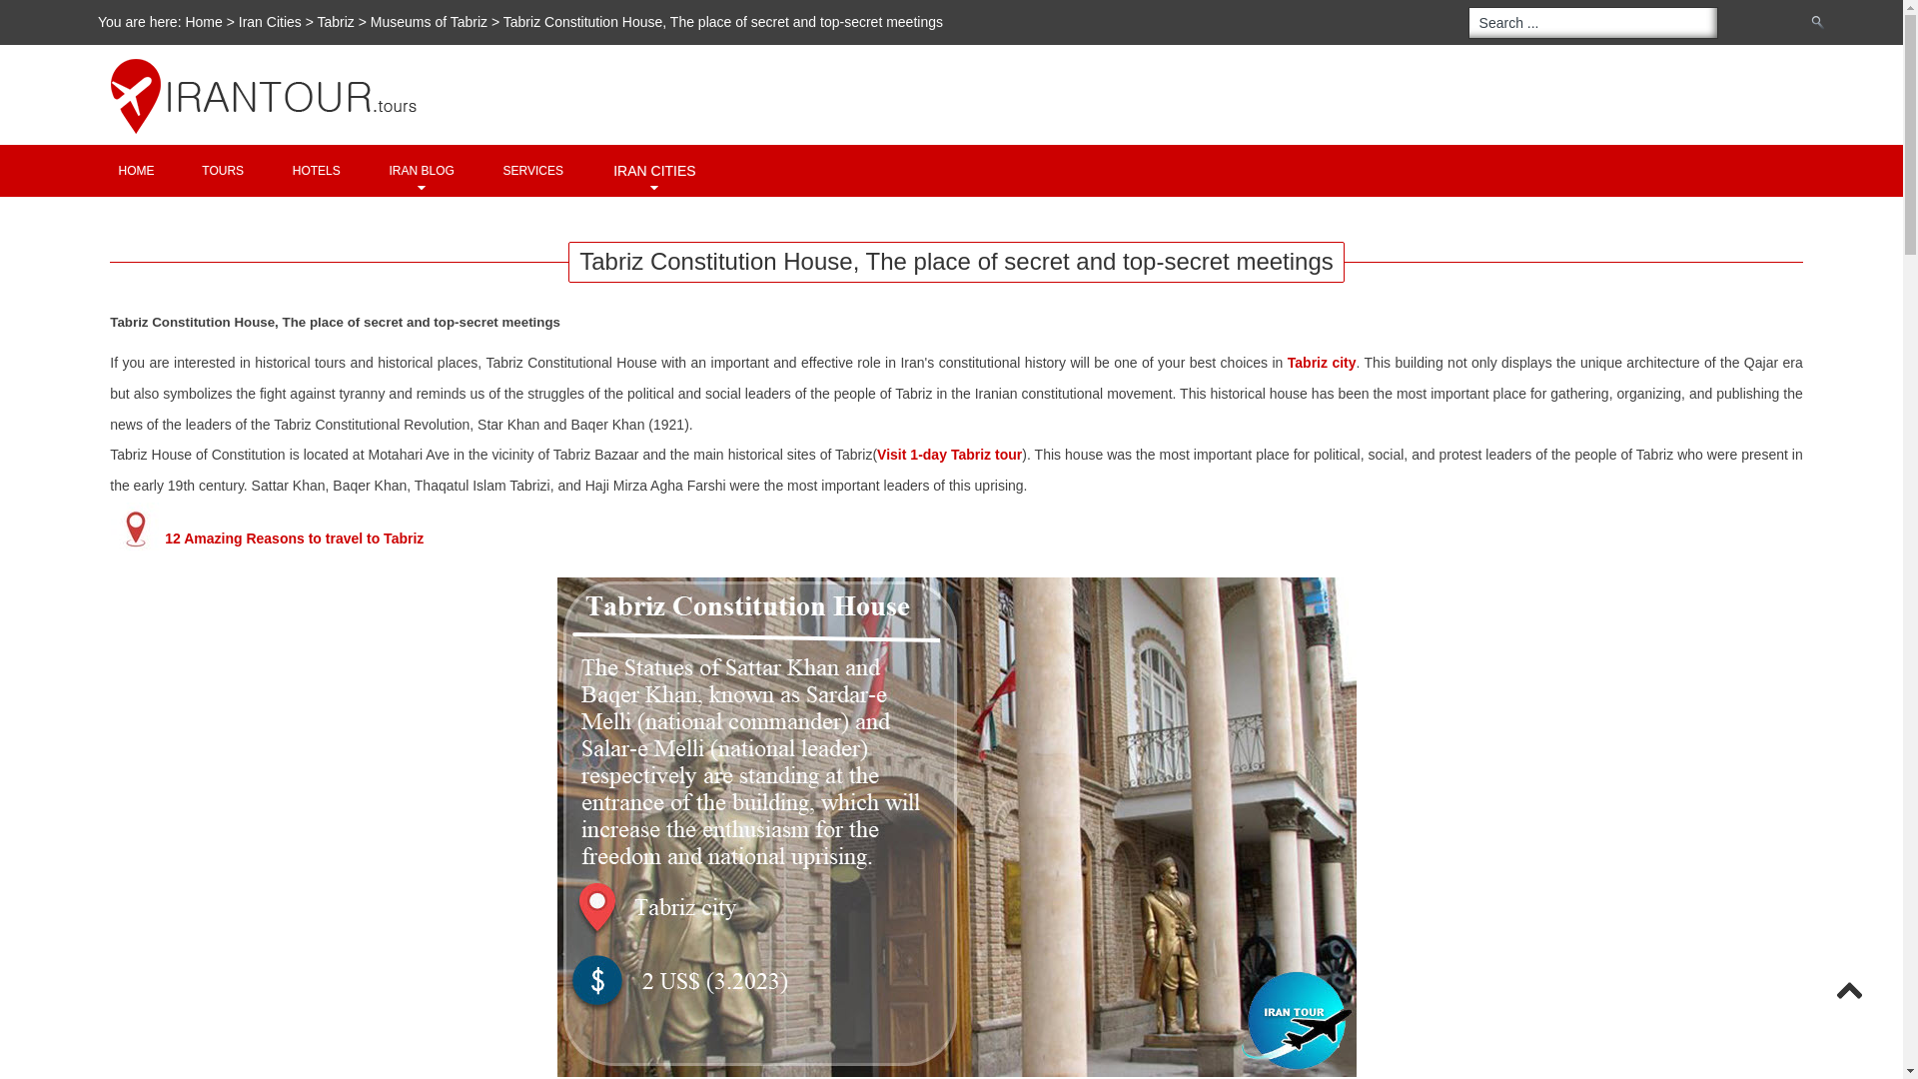 The width and height of the screenshot is (1918, 1079). I want to click on Home, so click(136, 170).